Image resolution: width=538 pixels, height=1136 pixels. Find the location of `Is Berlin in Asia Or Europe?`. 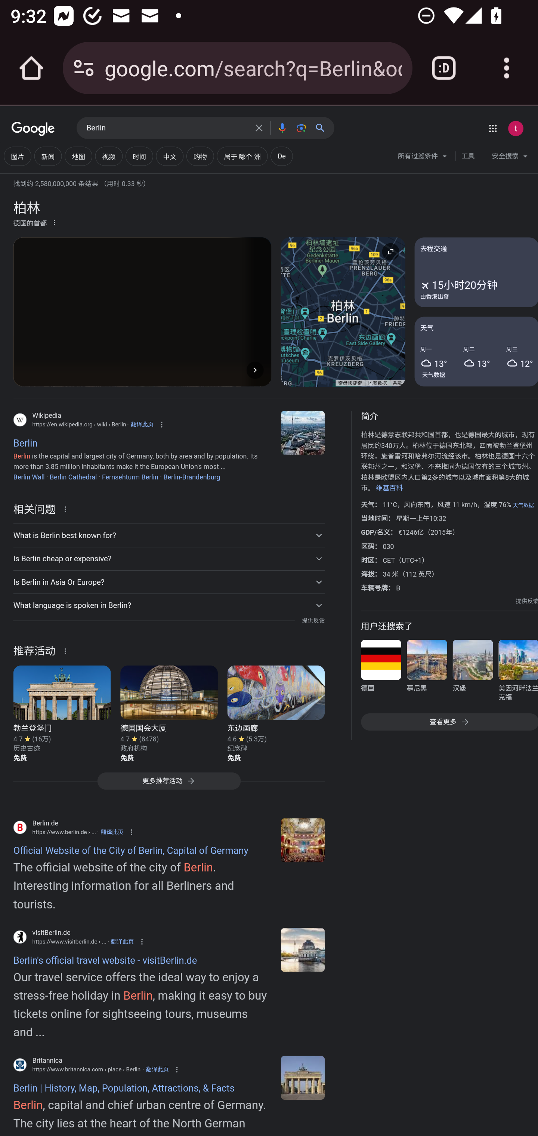

Is Berlin in Asia Or Europe? is located at coordinates (168, 582).